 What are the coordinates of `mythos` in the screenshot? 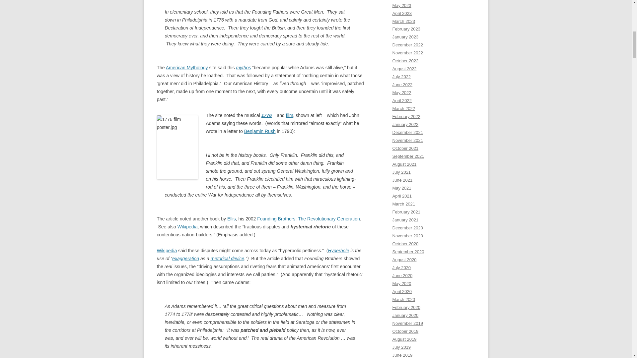 It's located at (243, 67).